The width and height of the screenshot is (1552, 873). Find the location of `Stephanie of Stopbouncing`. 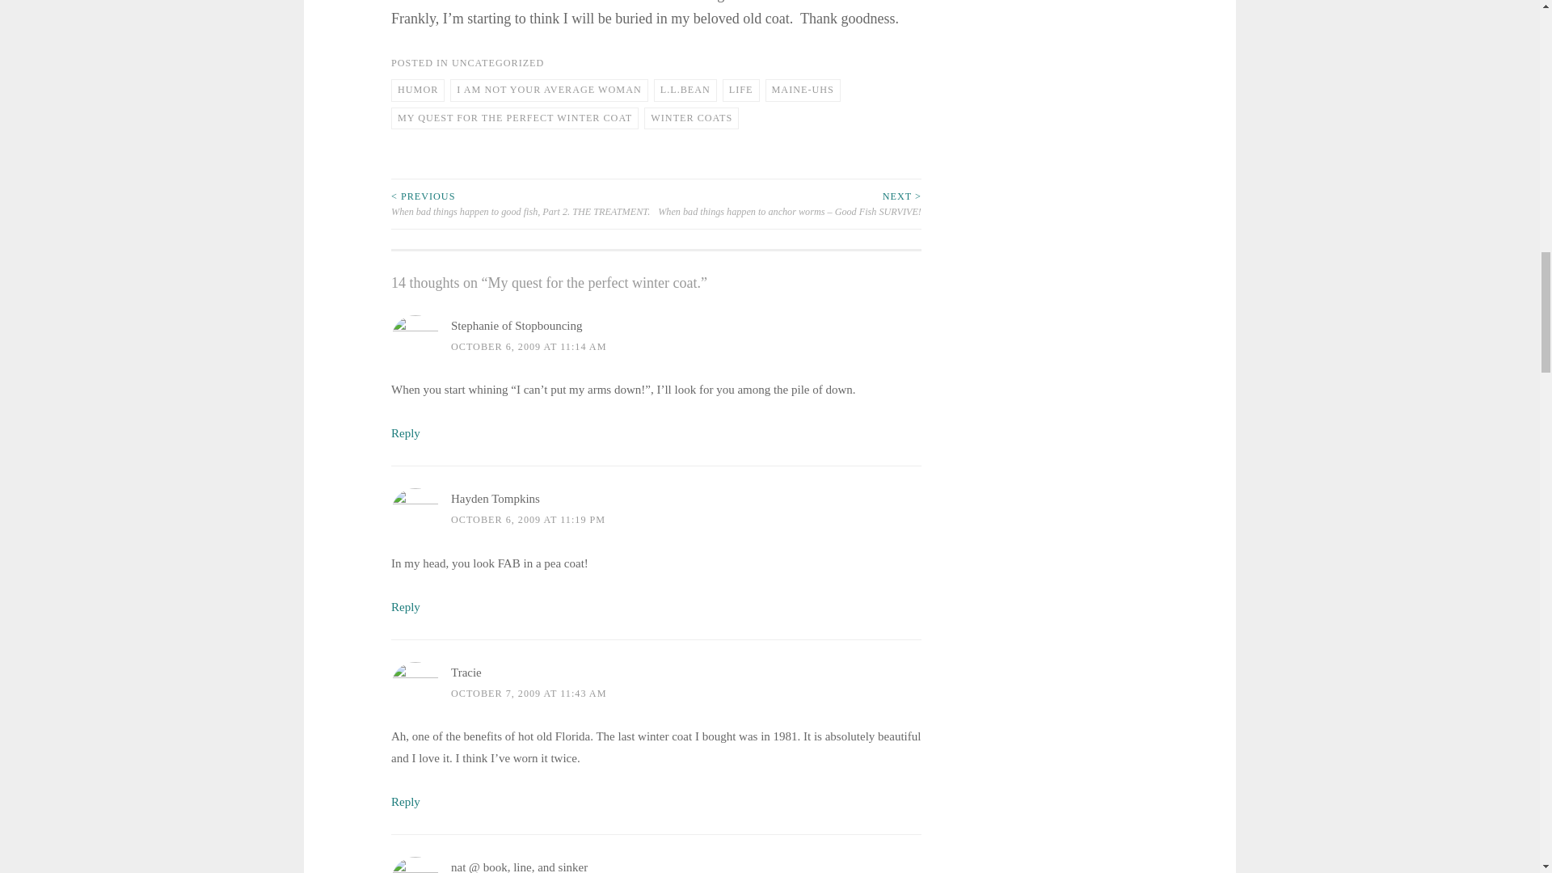

Stephanie of Stopbouncing is located at coordinates (517, 325).